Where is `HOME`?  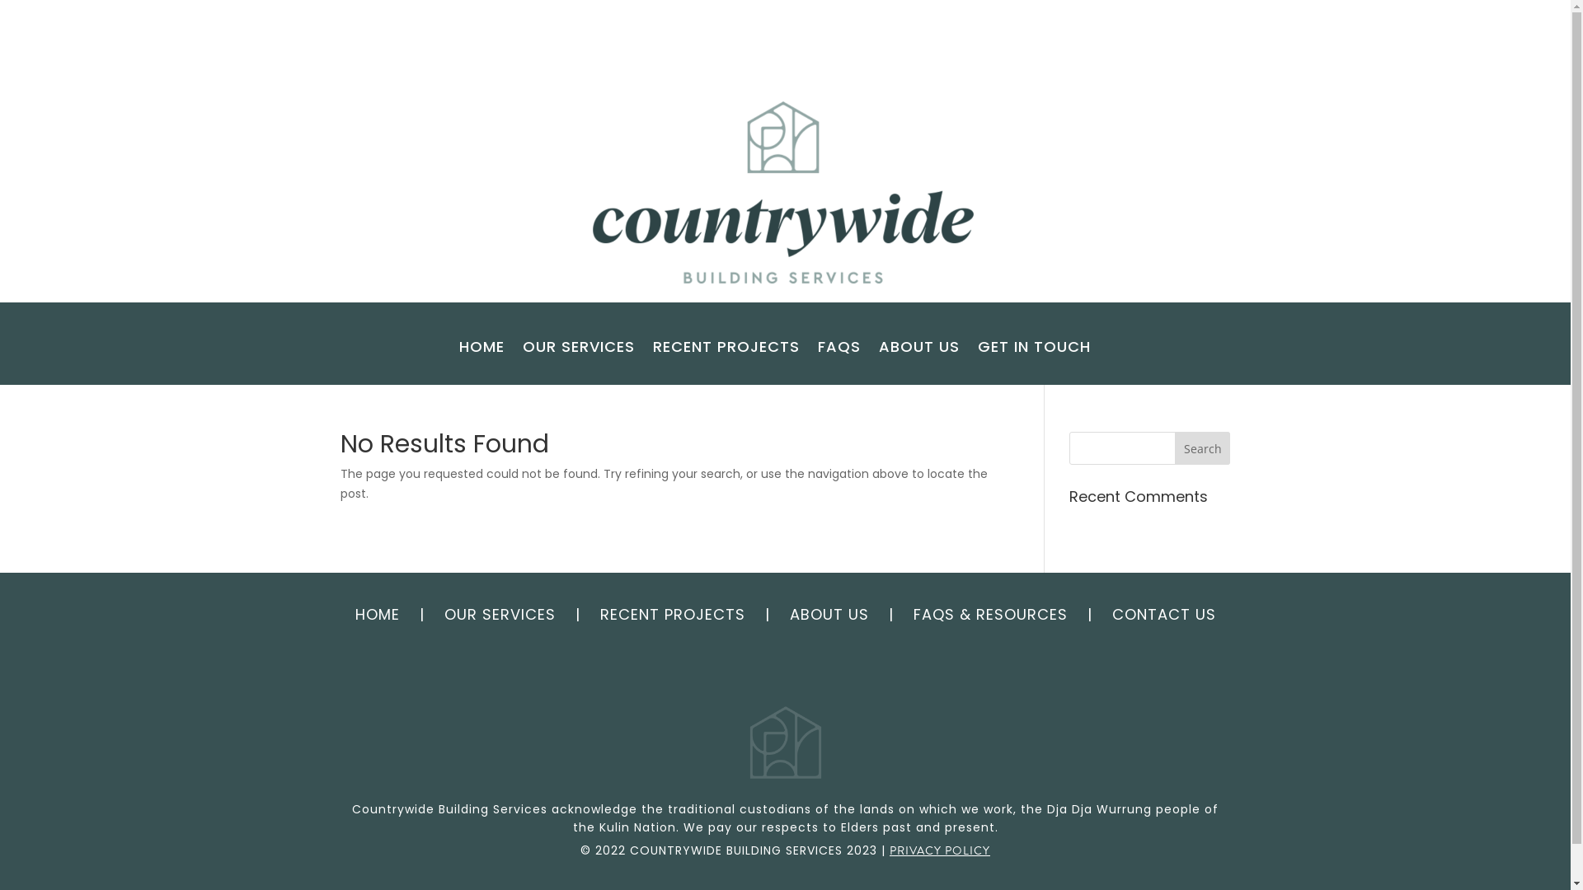 HOME is located at coordinates (377, 615).